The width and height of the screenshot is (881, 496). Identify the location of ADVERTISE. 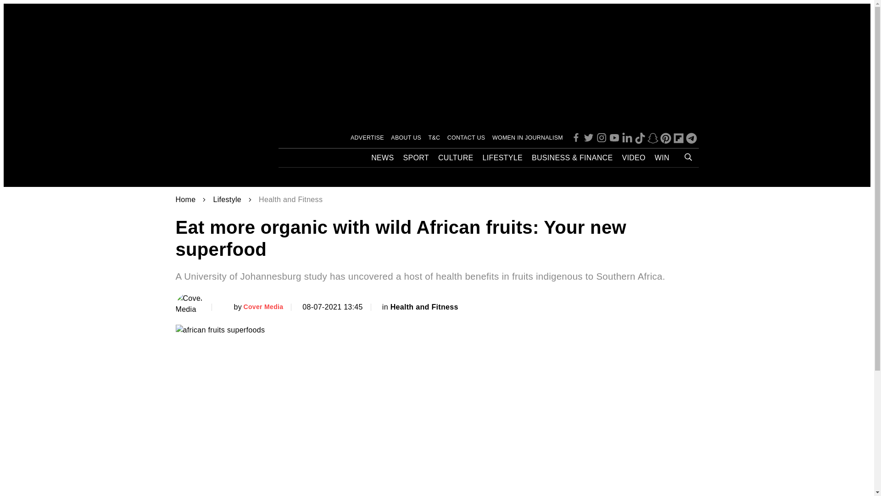
(367, 138).